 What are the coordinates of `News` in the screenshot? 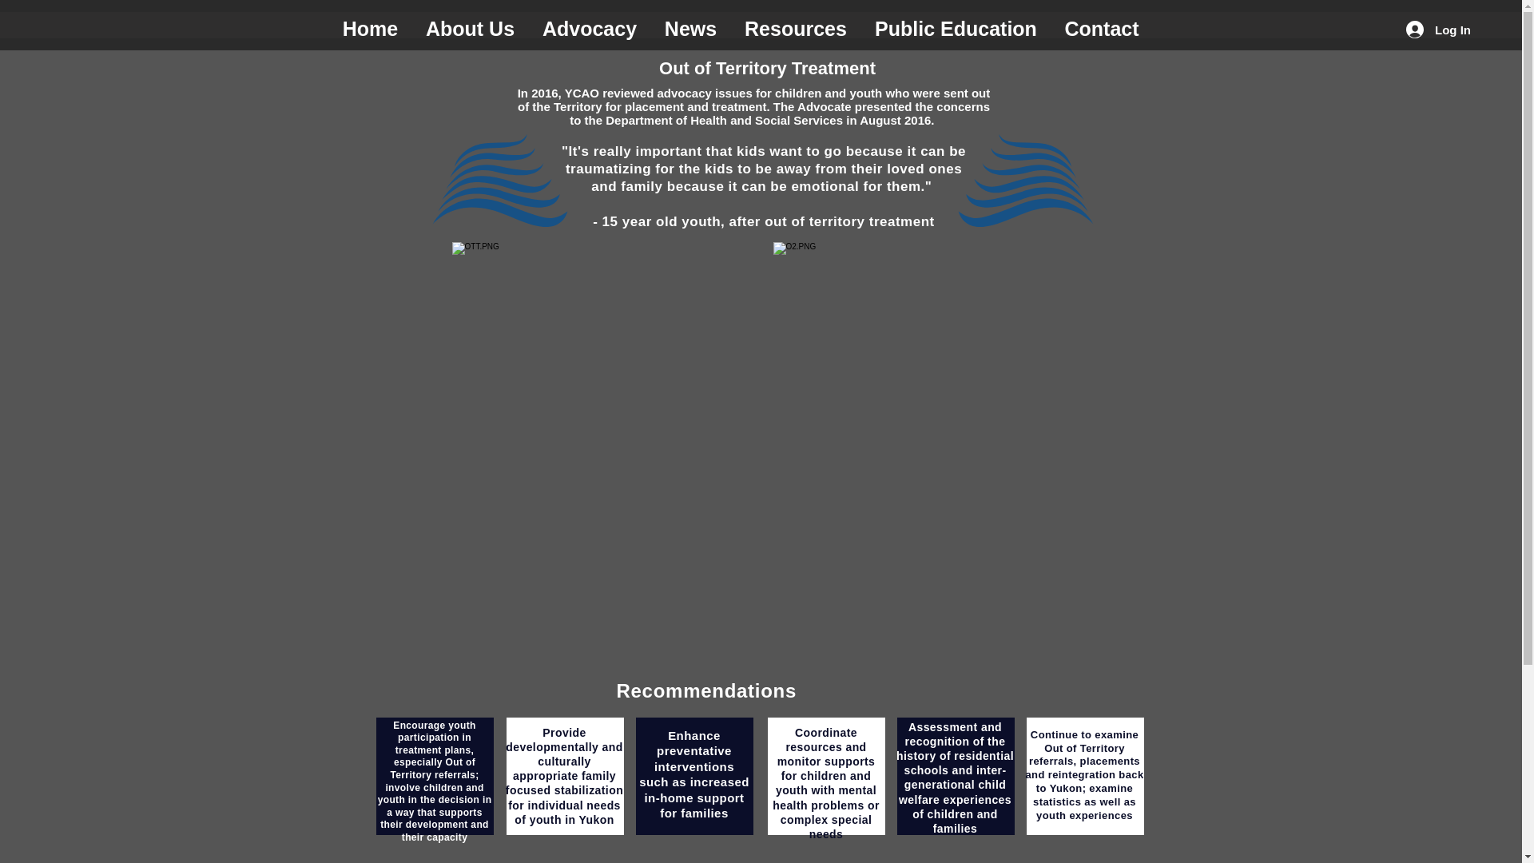 It's located at (690, 28).